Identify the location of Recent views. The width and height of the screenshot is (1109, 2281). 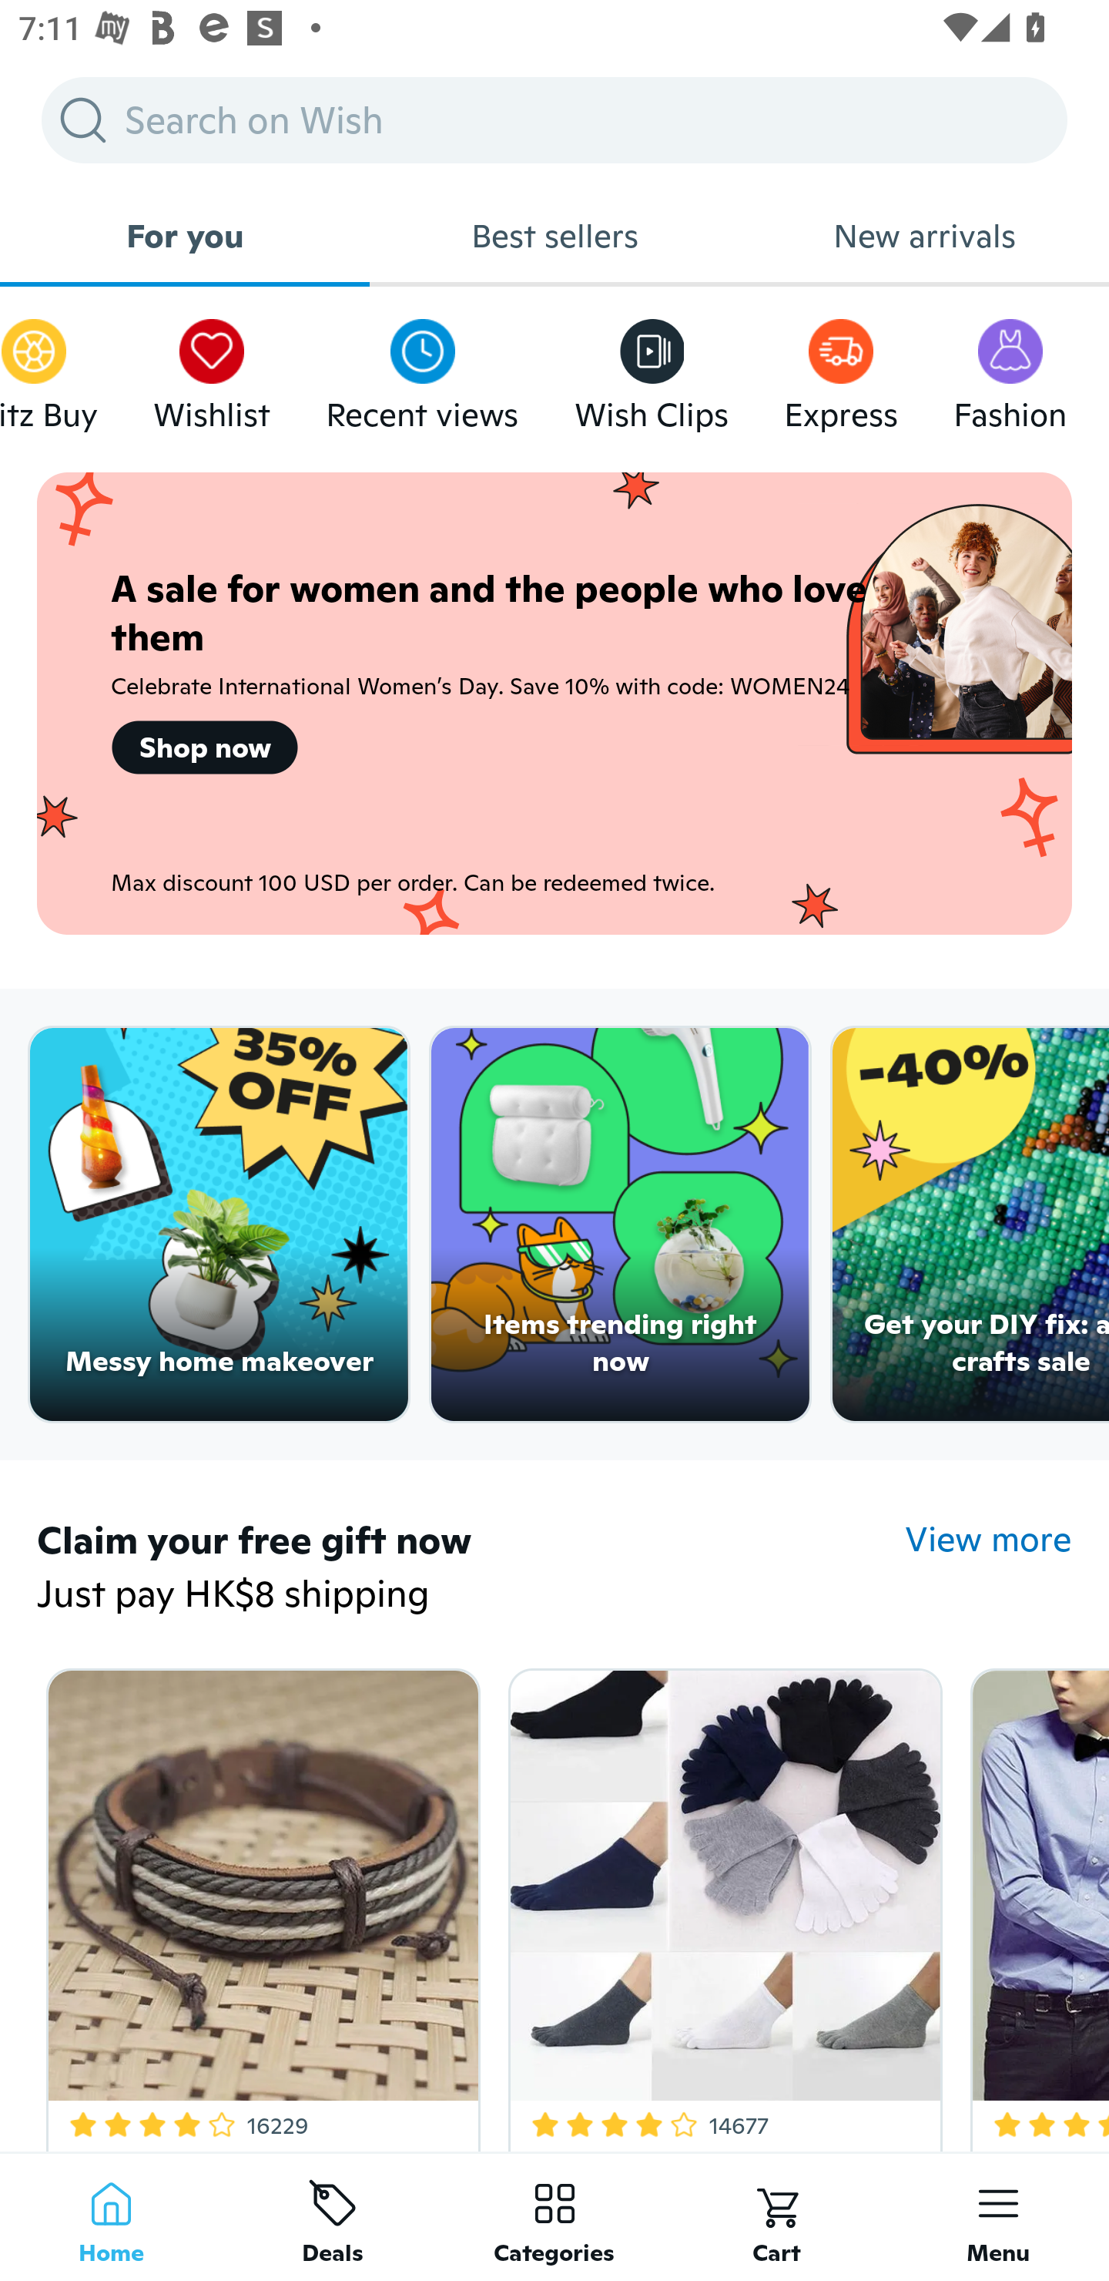
(422, 368).